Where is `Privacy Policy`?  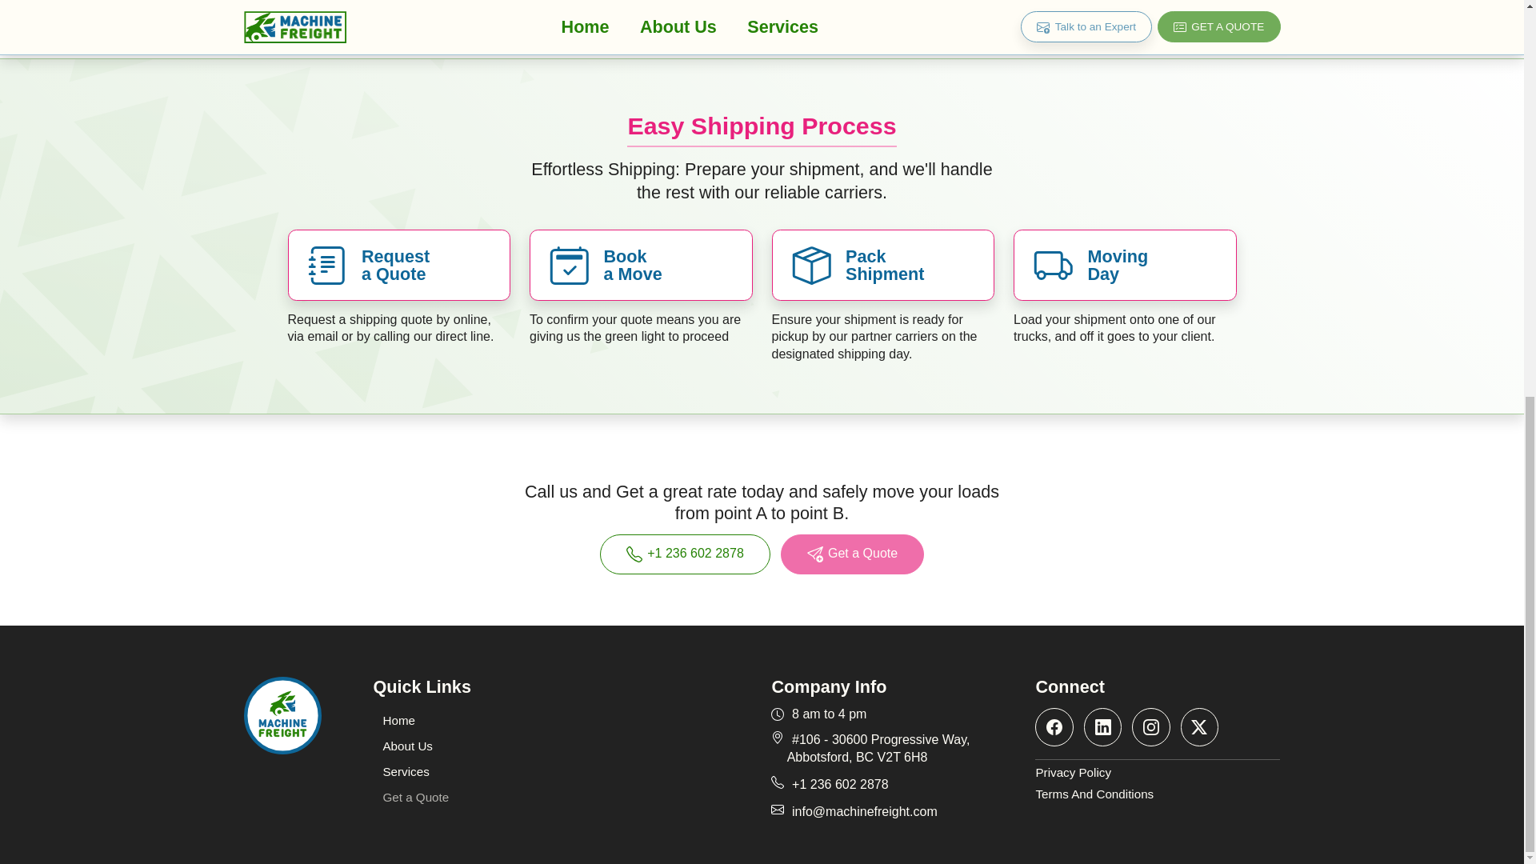
Privacy Policy is located at coordinates (1157, 773).